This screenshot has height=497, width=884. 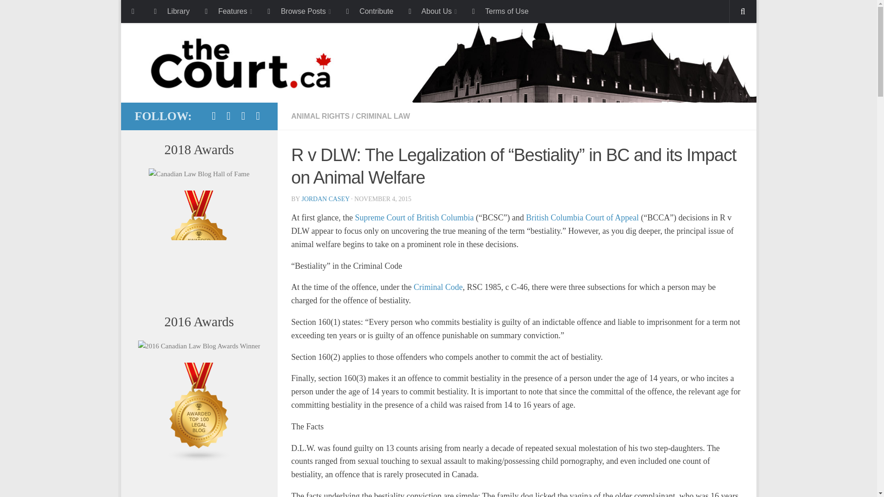 What do you see at coordinates (228, 116) in the screenshot?
I see `Twitter` at bounding box center [228, 116].